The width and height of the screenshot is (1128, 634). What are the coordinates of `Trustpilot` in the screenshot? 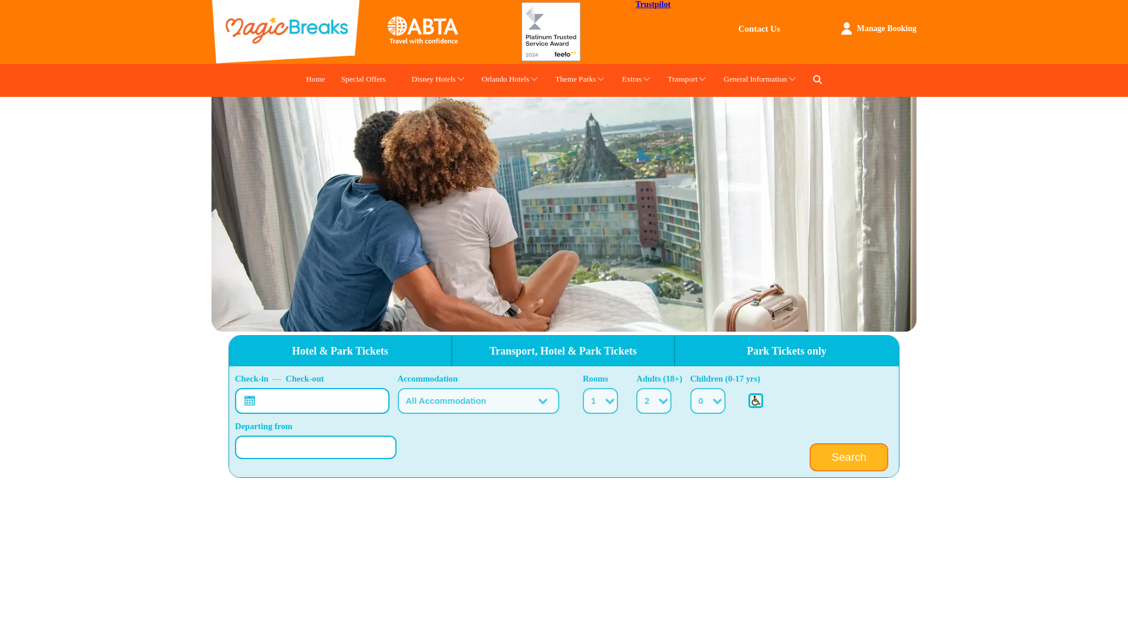 It's located at (653, 5).